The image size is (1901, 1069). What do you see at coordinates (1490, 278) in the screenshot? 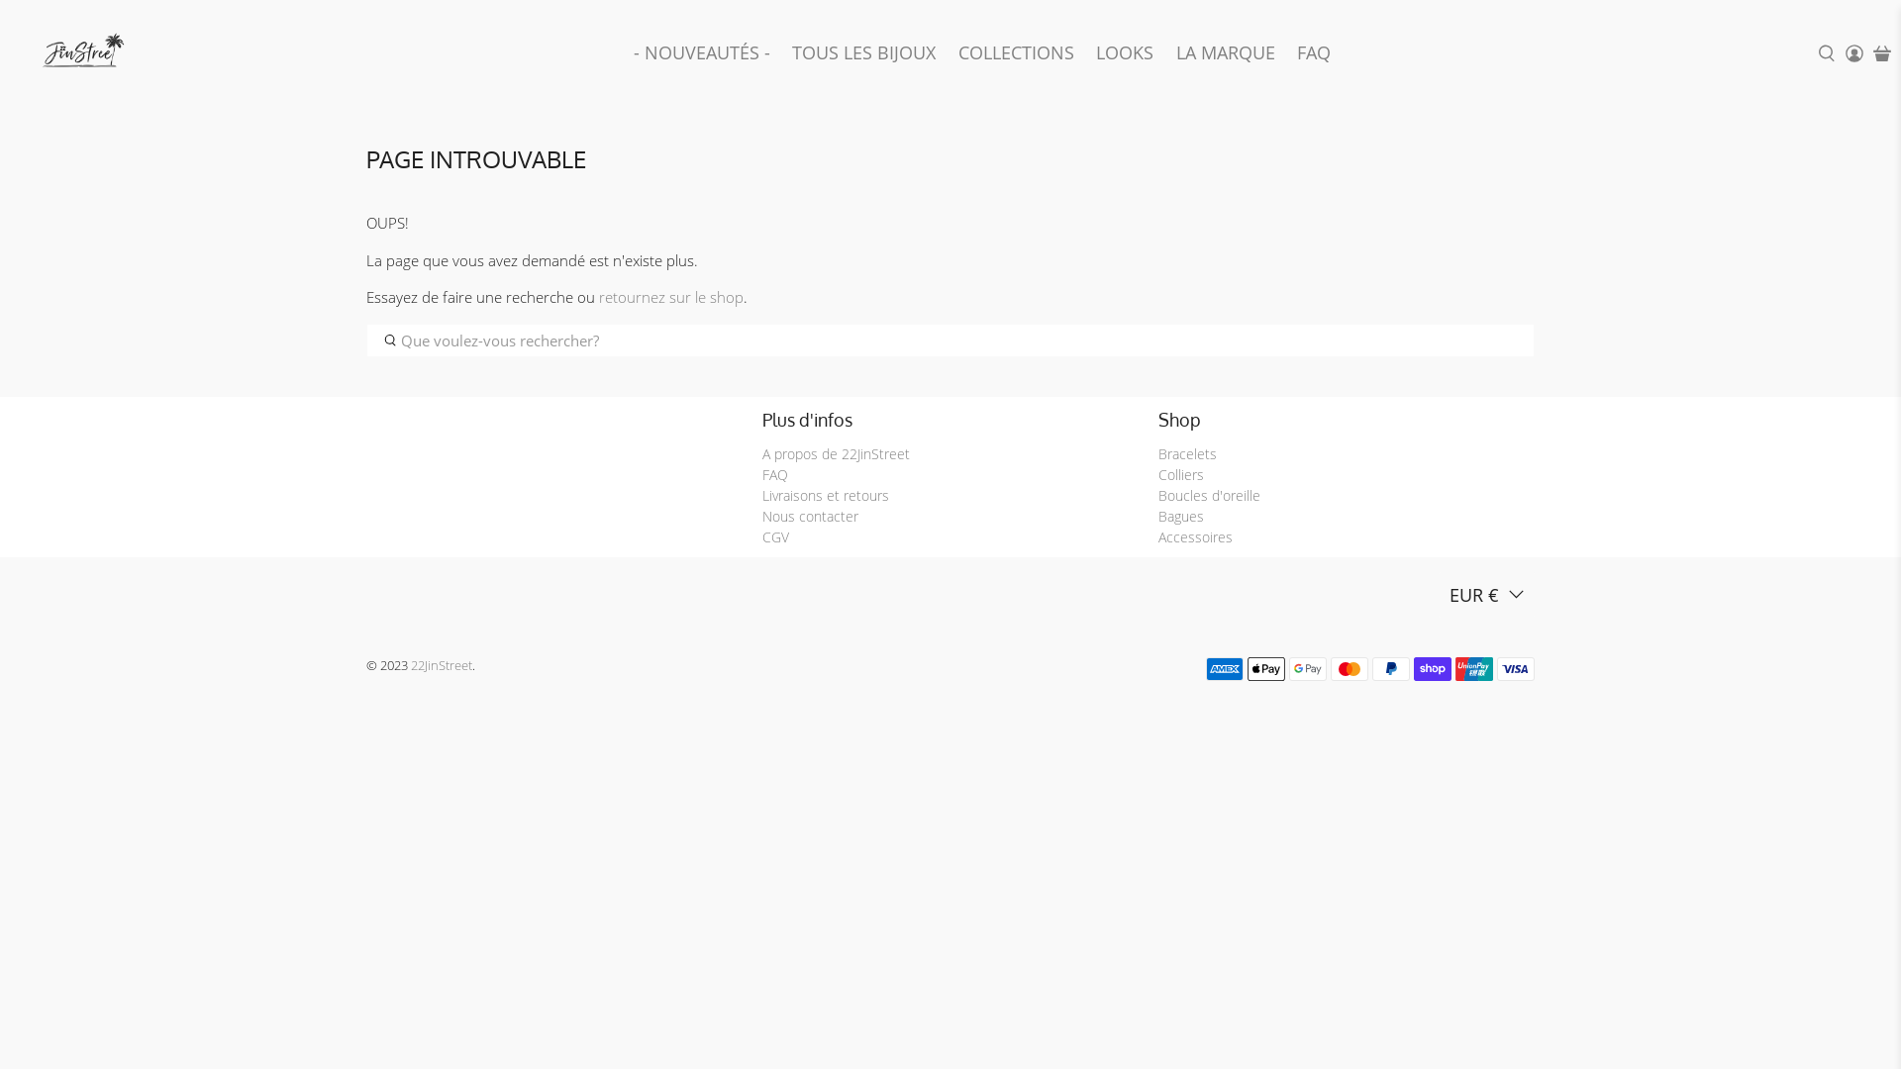
I see `VUV` at bounding box center [1490, 278].